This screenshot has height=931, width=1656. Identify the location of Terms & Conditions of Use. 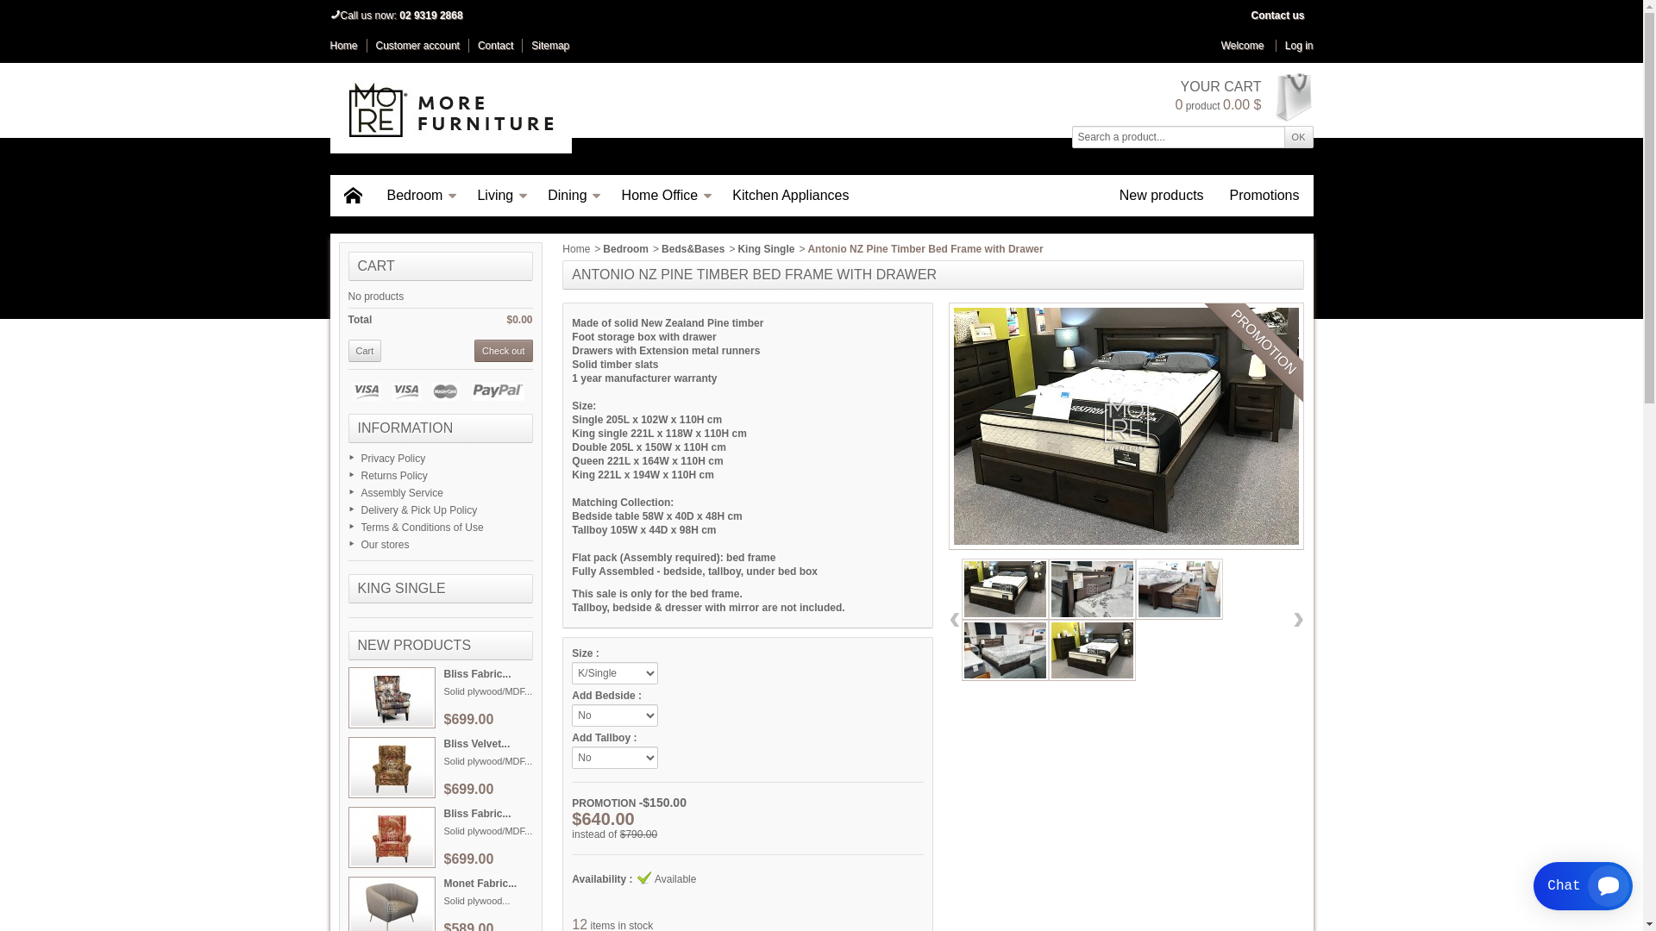
(422, 528).